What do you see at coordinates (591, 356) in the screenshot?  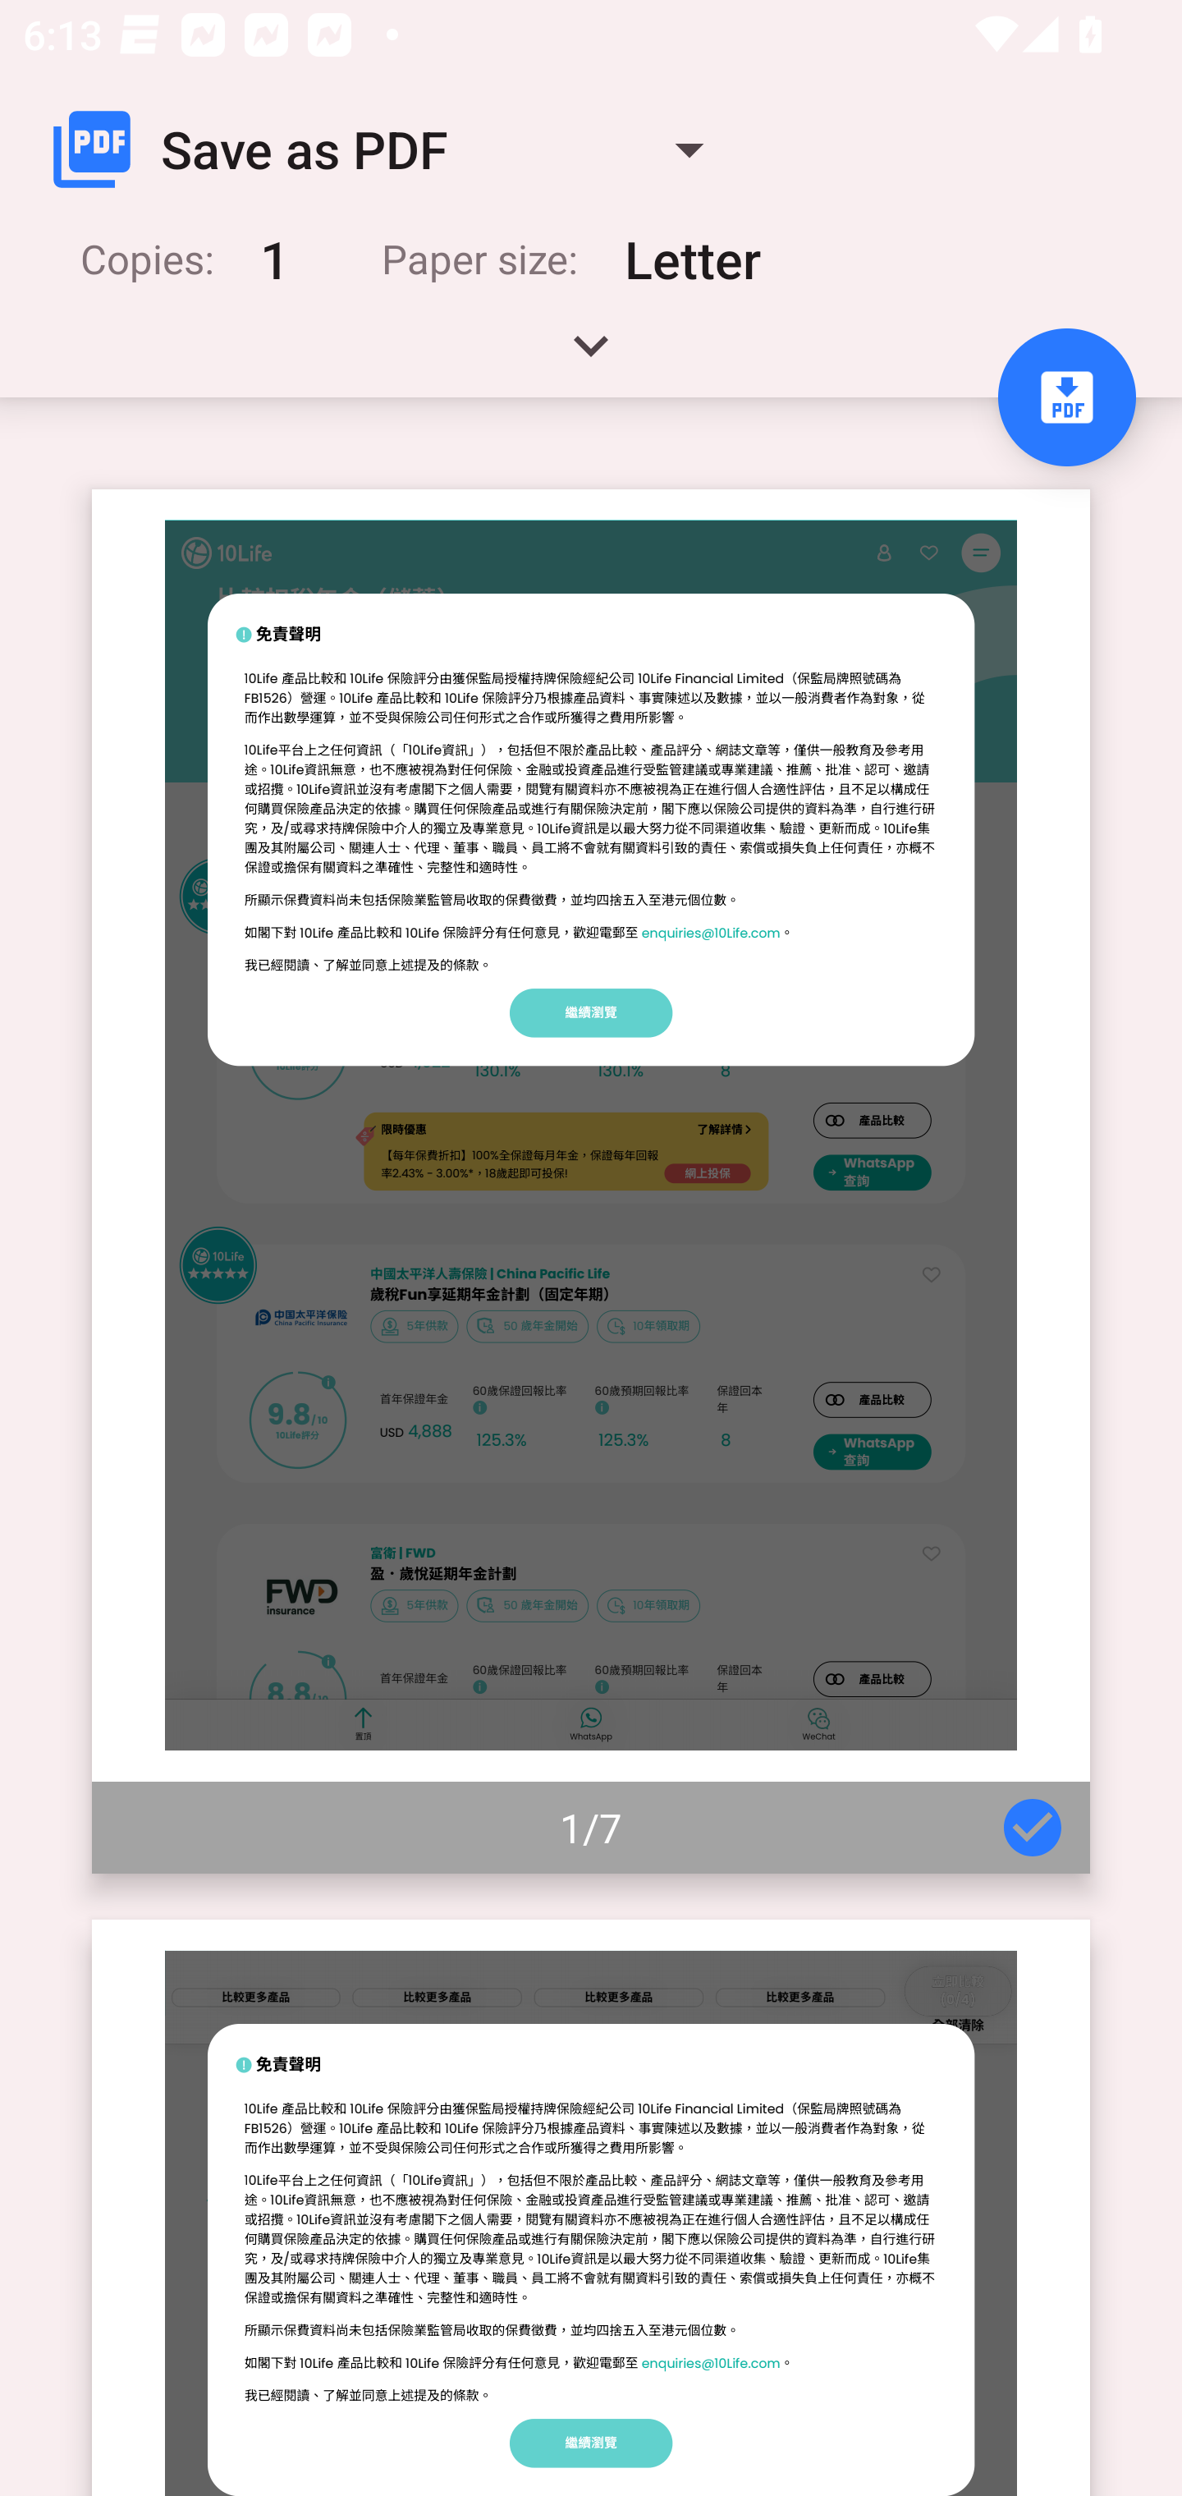 I see `Expand handle` at bounding box center [591, 356].